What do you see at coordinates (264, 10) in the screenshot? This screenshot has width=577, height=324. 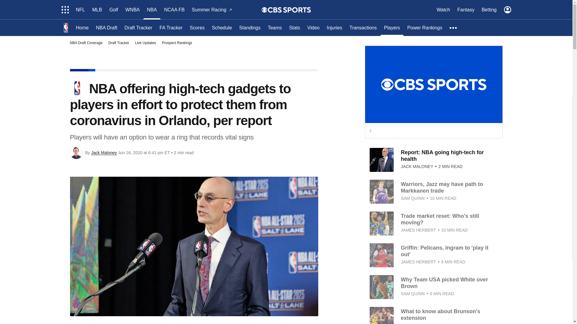 I see `CBS Eye` at bounding box center [264, 10].